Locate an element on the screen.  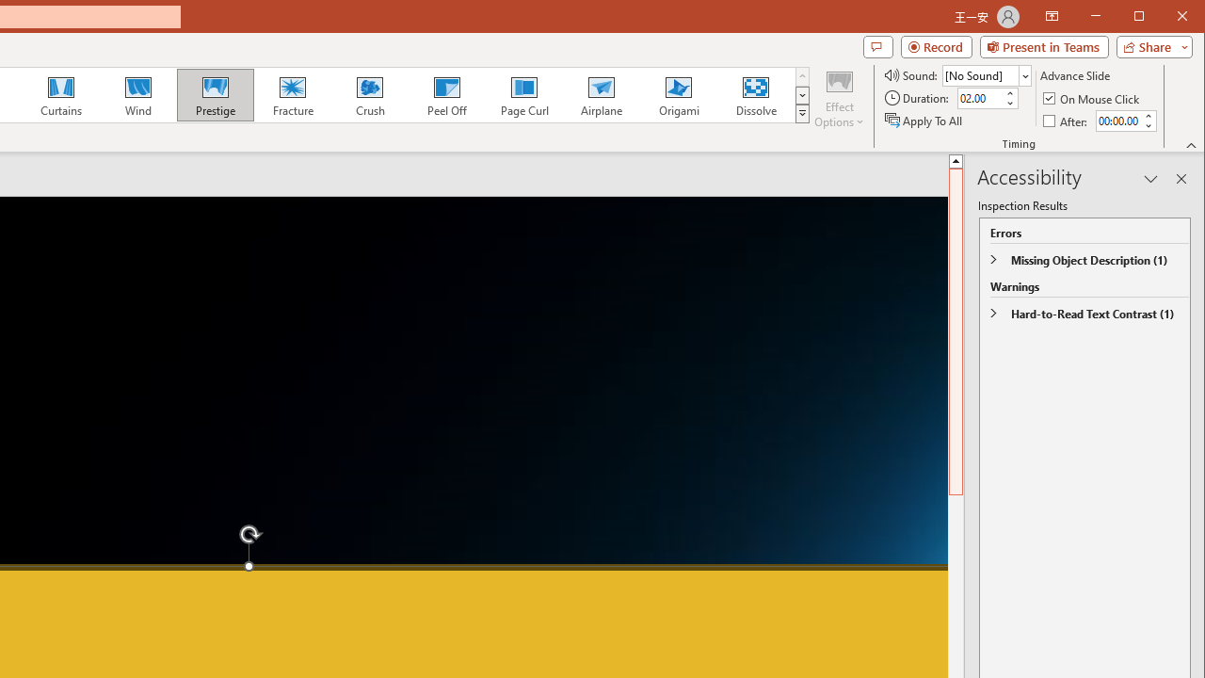
After is located at coordinates (1067, 121).